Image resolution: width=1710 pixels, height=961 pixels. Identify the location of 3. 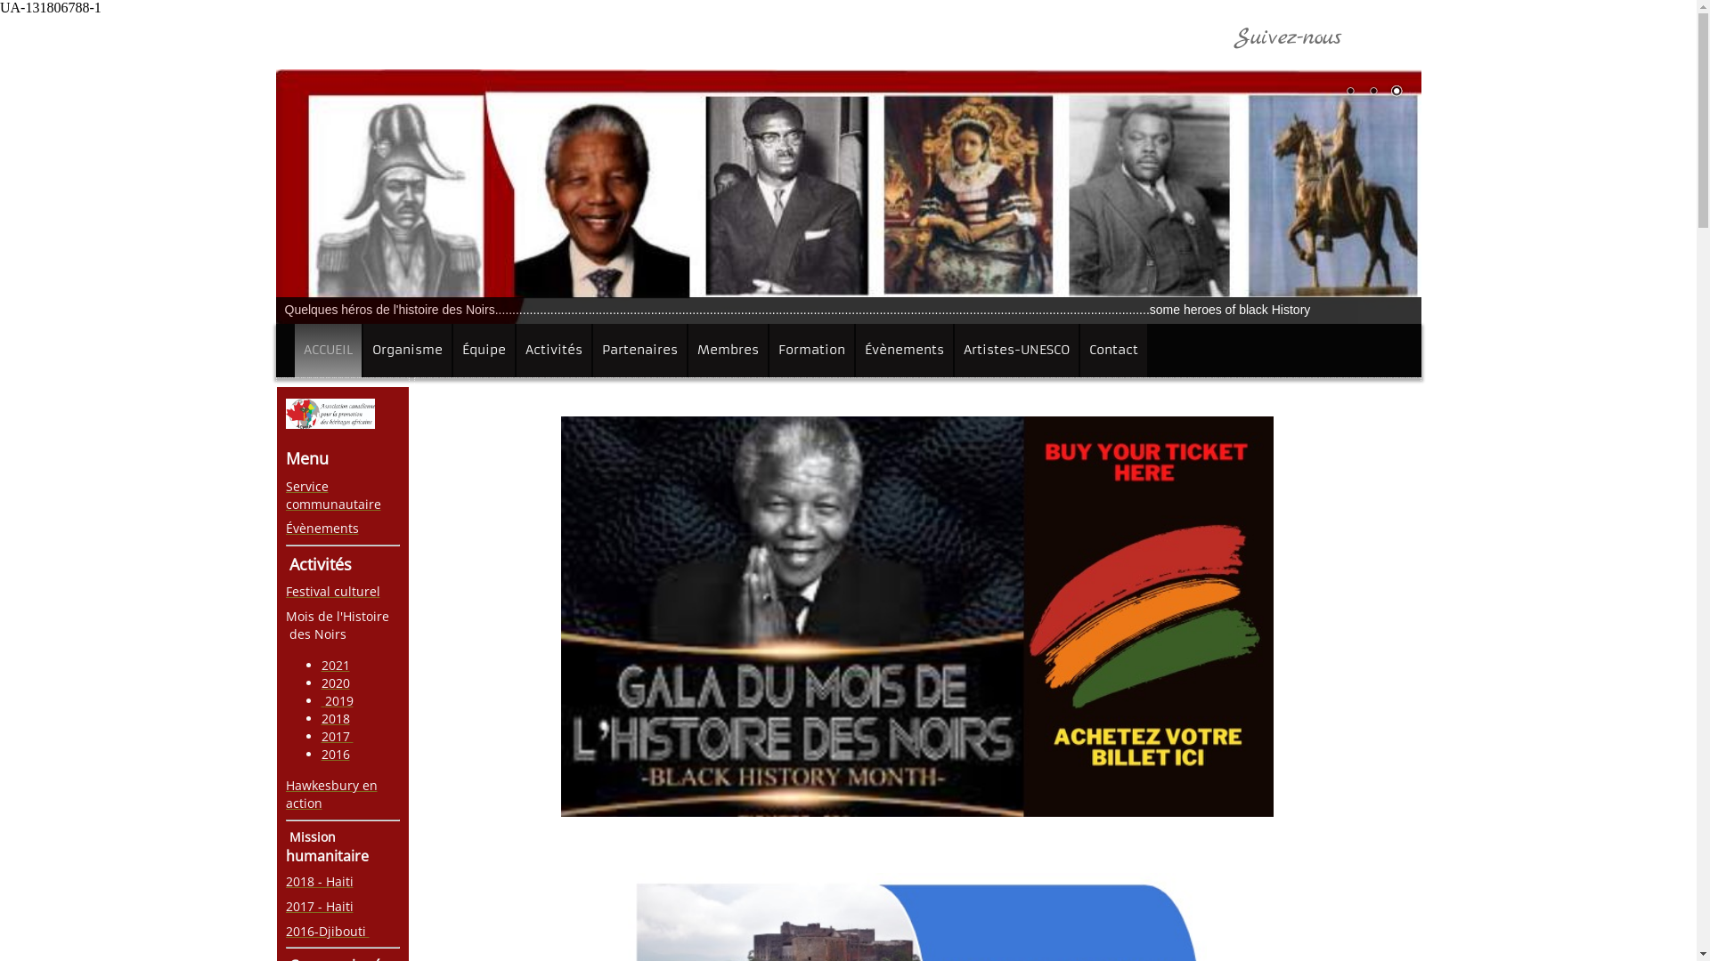
(1396, 93).